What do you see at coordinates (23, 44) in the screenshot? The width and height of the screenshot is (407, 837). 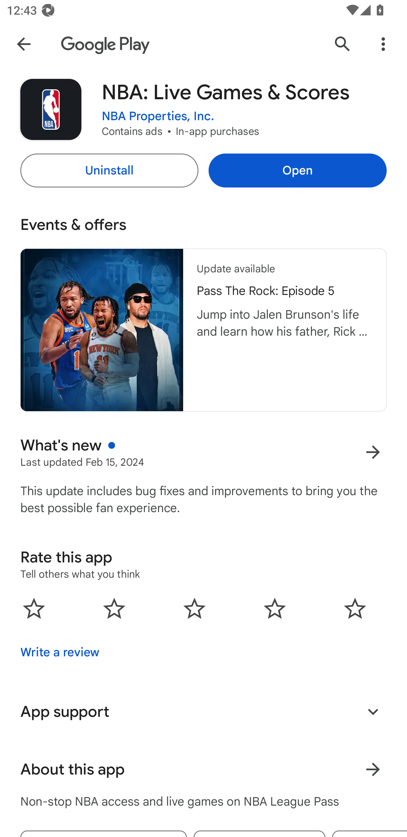 I see `Navigate up` at bounding box center [23, 44].